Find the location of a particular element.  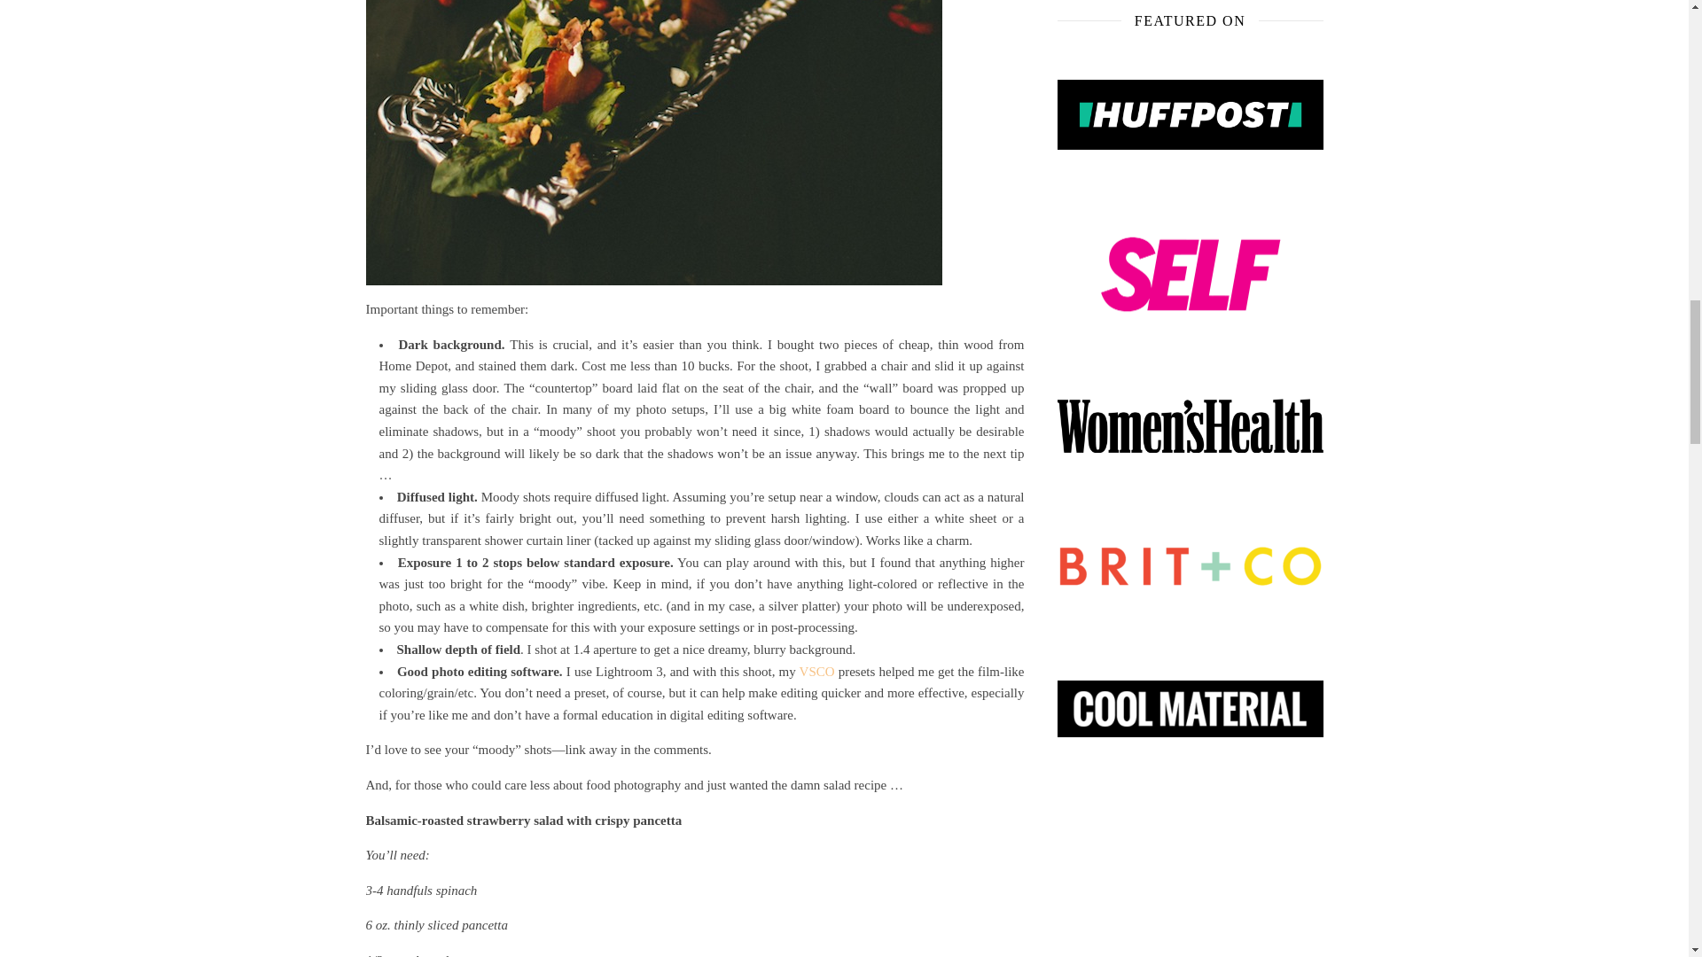

VSCO is located at coordinates (817, 671).